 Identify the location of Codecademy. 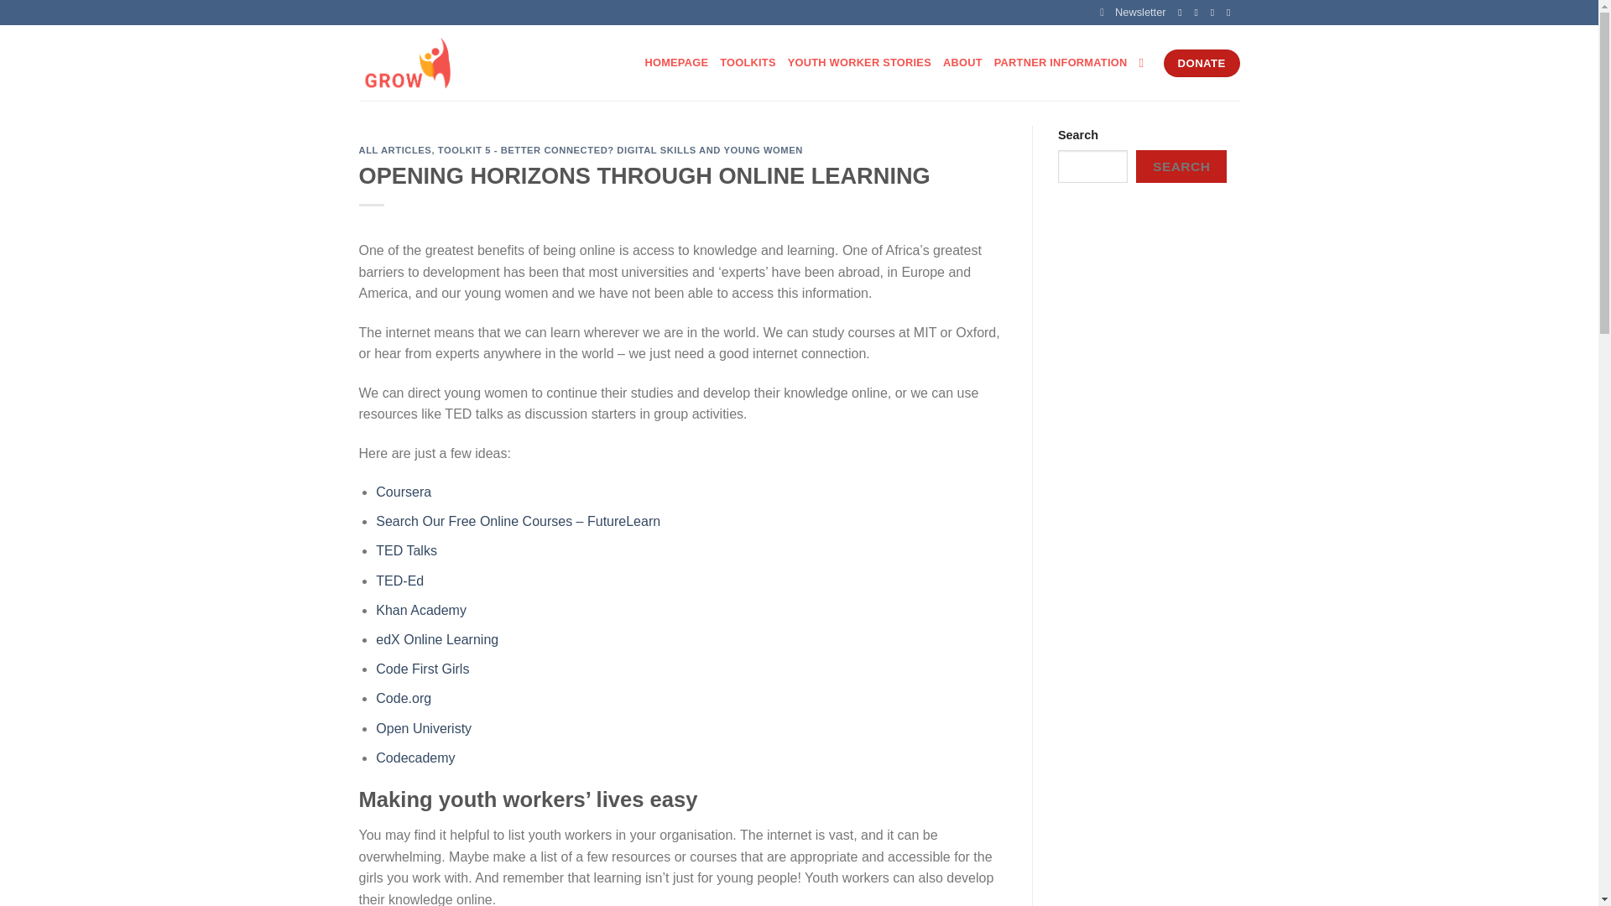
(414, 758).